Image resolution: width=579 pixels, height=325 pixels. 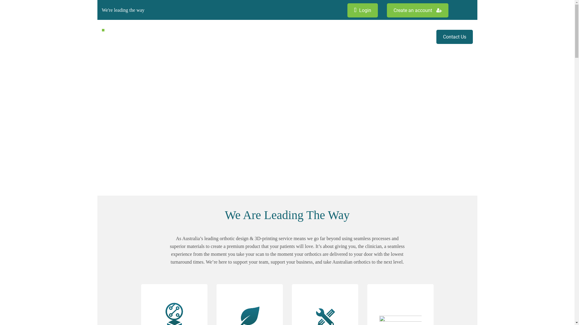 What do you see at coordinates (270, 37) in the screenshot?
I see `About iOrthotics` at bounding box center [270, 37].